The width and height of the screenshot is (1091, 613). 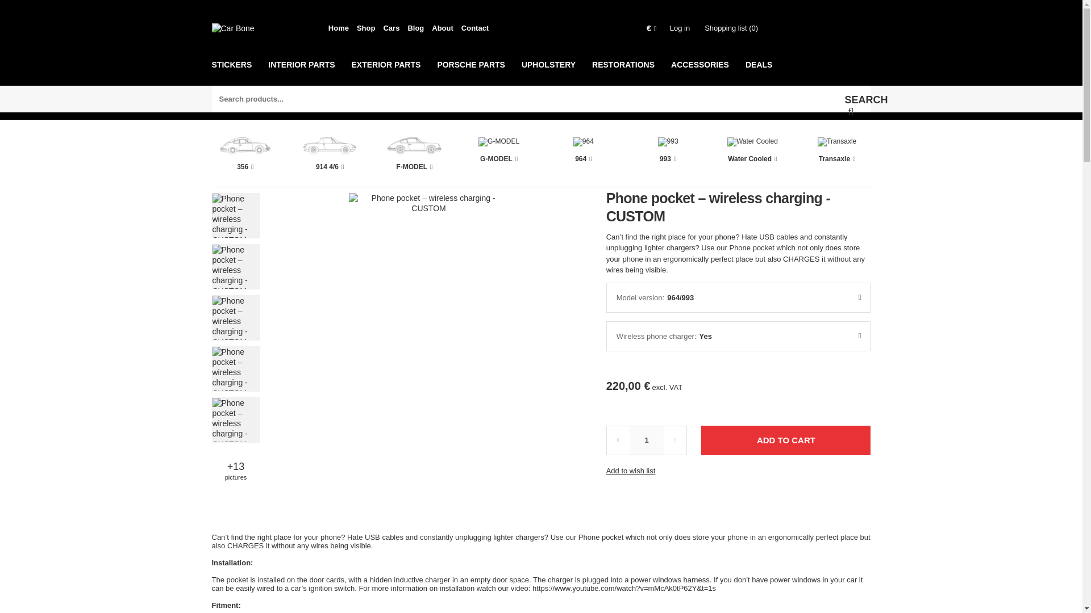 What do you see at coordinates (414, 158) in the screenshot?
I see `F-MODEL` at bounding box center [414, 158].